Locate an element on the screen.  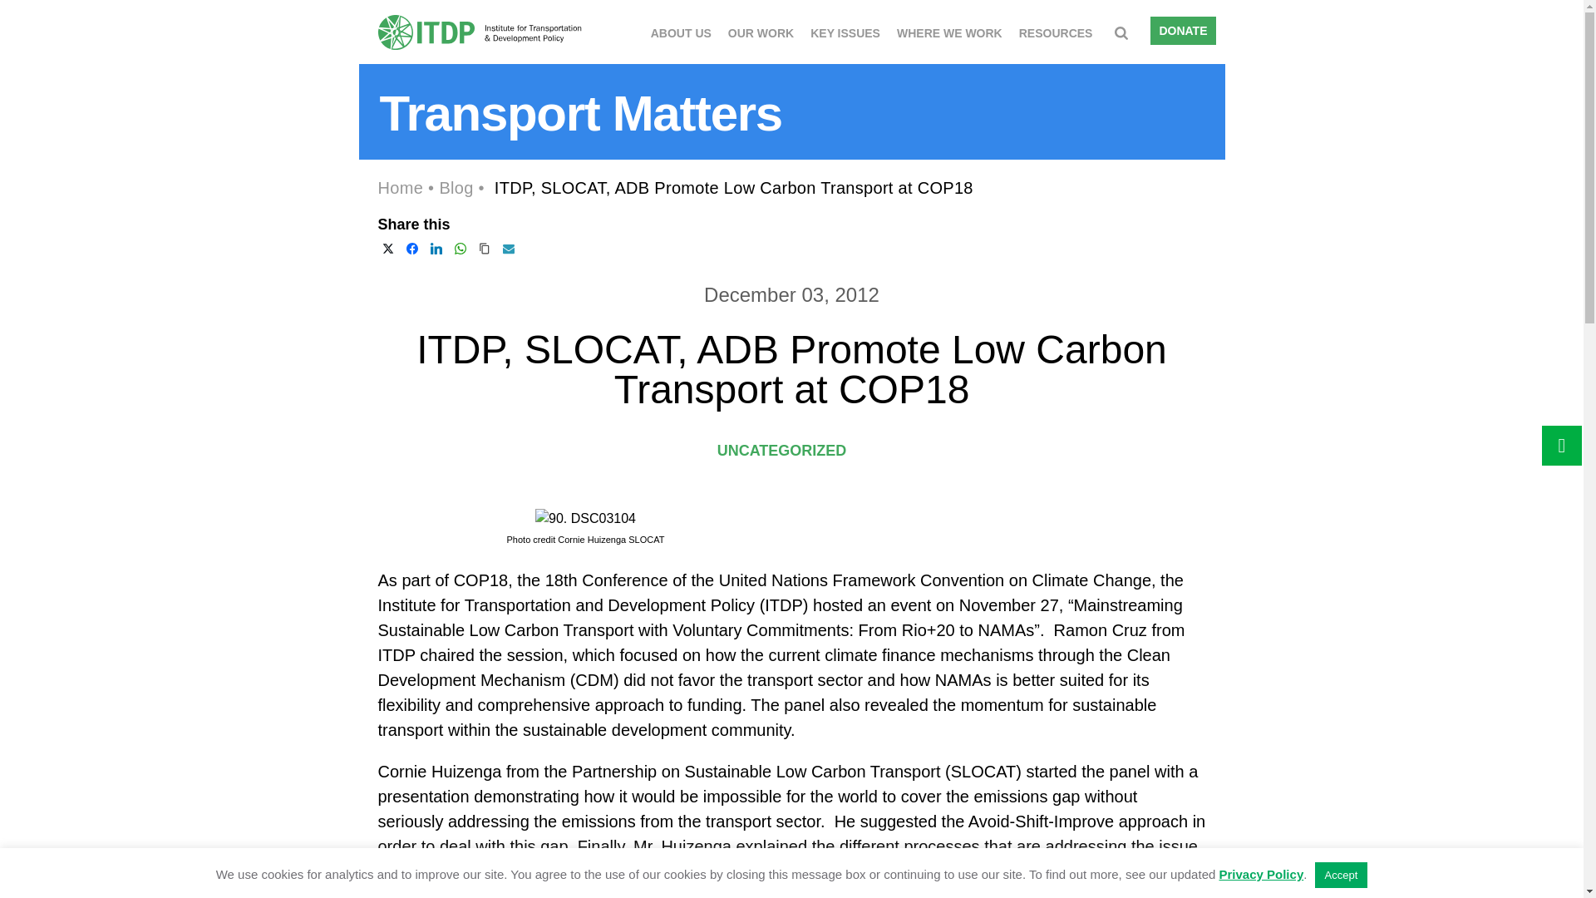
Share on our Mailing List is located at coordinates (509, 249).